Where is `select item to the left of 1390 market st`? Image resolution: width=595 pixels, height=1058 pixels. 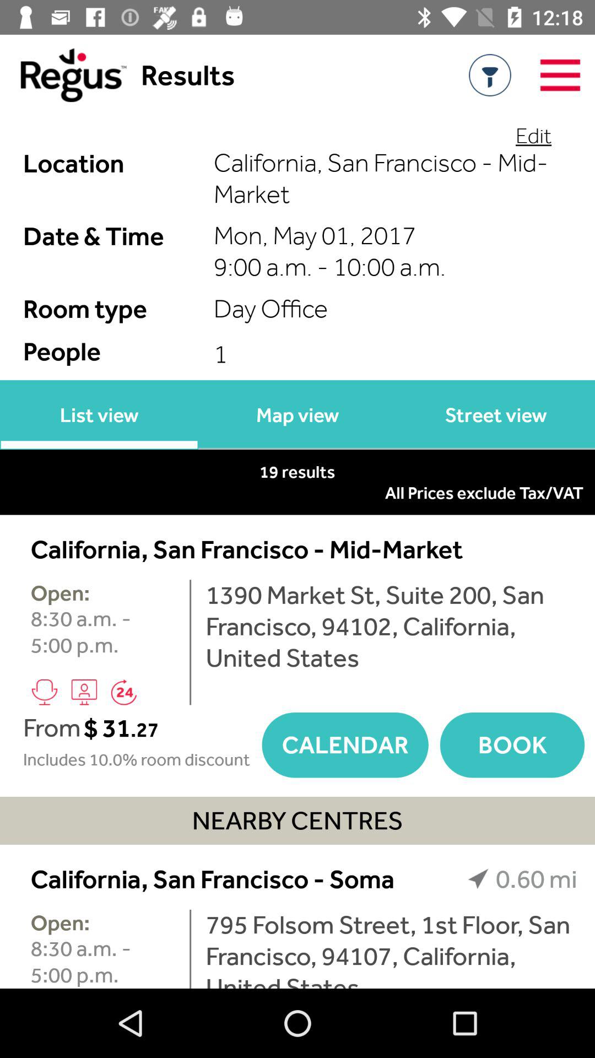
select item to the left of 1390 market st is located at coordinates (191, 643).